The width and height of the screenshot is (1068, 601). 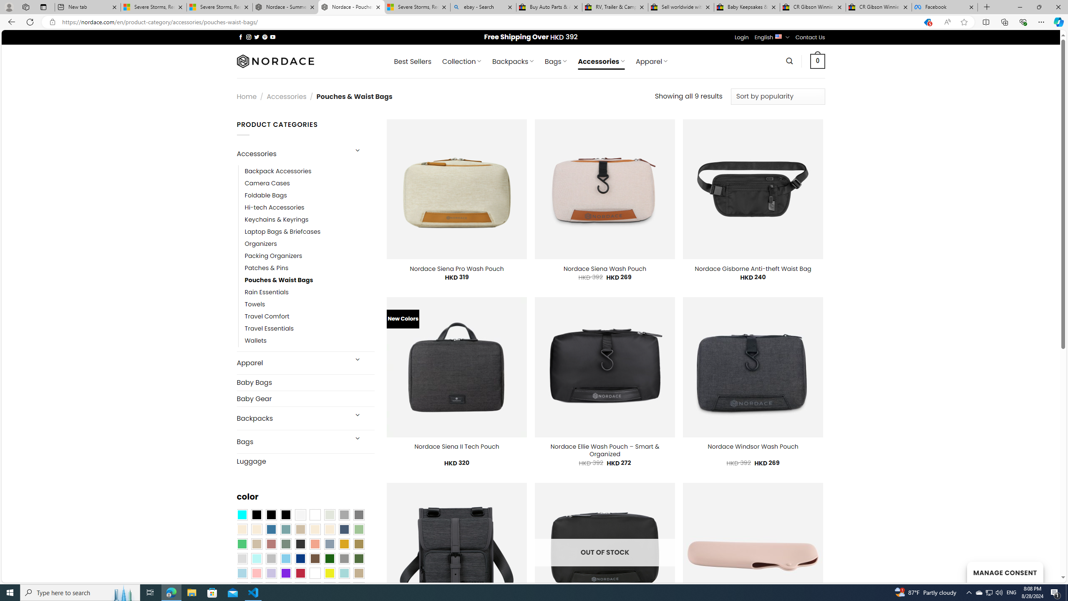 I want to click on Pouches & Waist Bags, so click(x=310, y=280).